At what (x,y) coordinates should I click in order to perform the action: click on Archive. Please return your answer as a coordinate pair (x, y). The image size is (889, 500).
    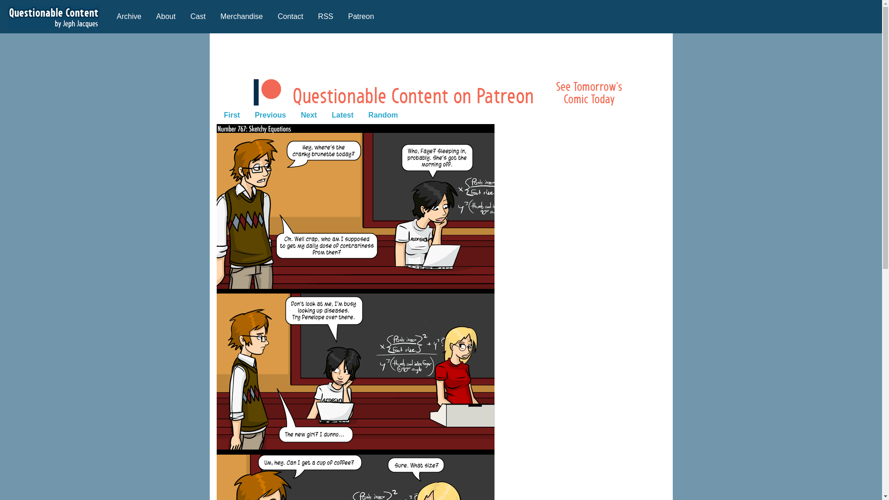
    Looking at the image, I should click on (129, 17).